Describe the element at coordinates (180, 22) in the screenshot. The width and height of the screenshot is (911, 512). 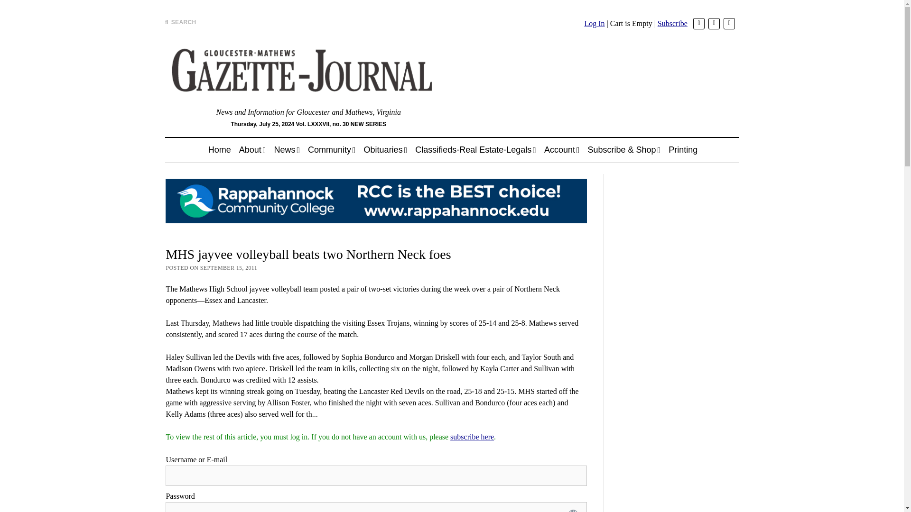
I see `SEARCH` at that location.